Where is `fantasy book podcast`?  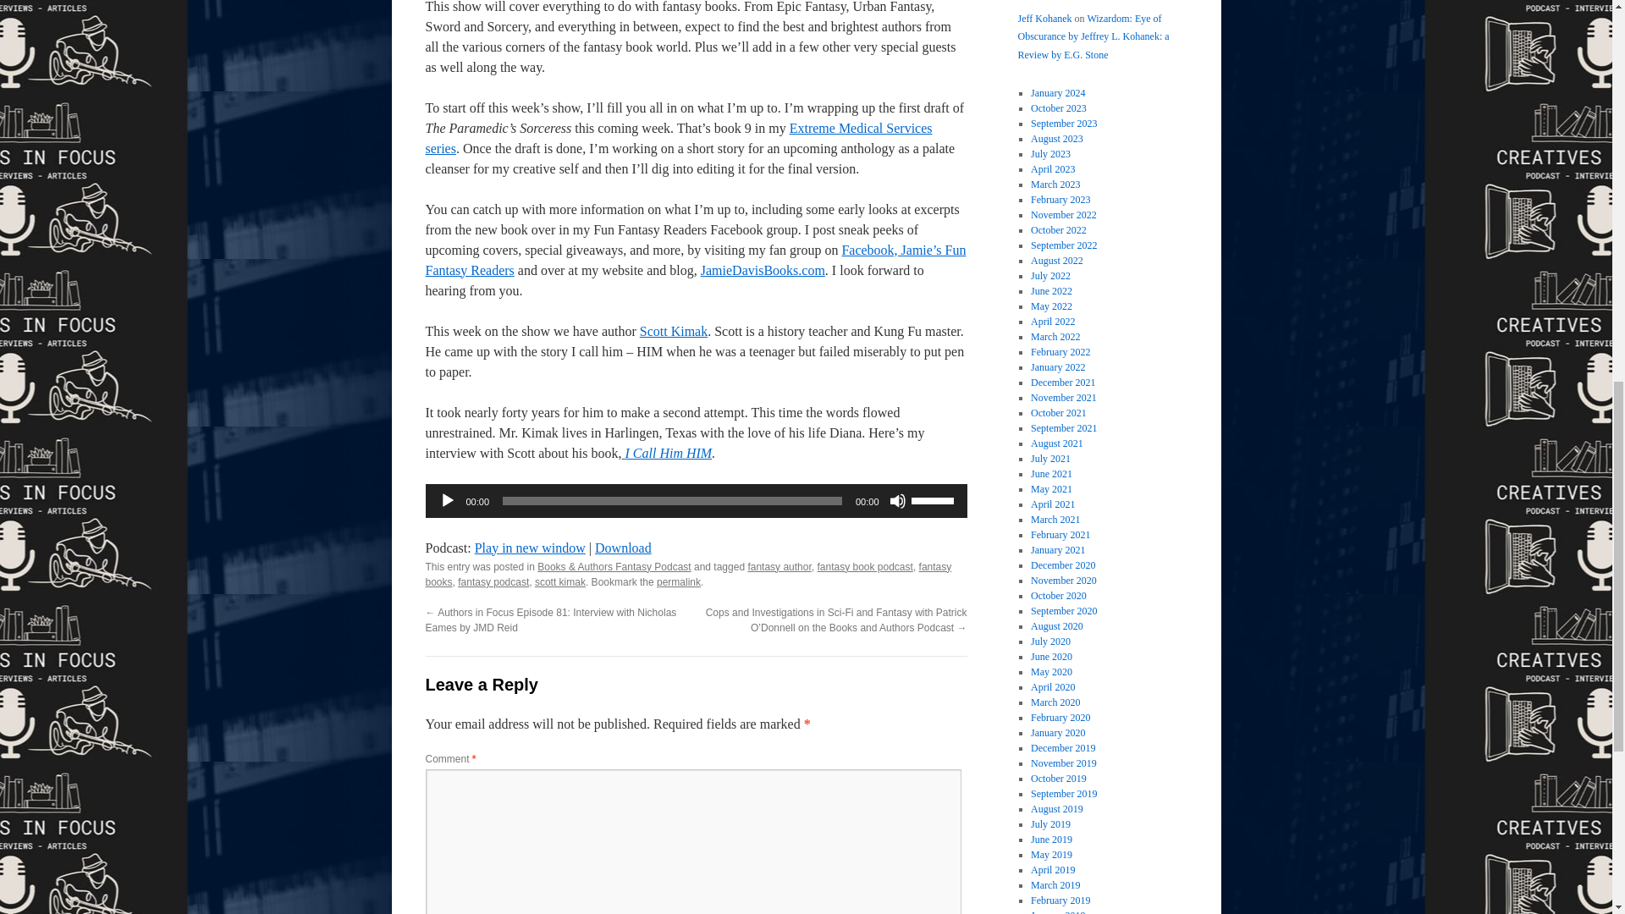 fantasy book podcast is located at coordinates (864, 567).